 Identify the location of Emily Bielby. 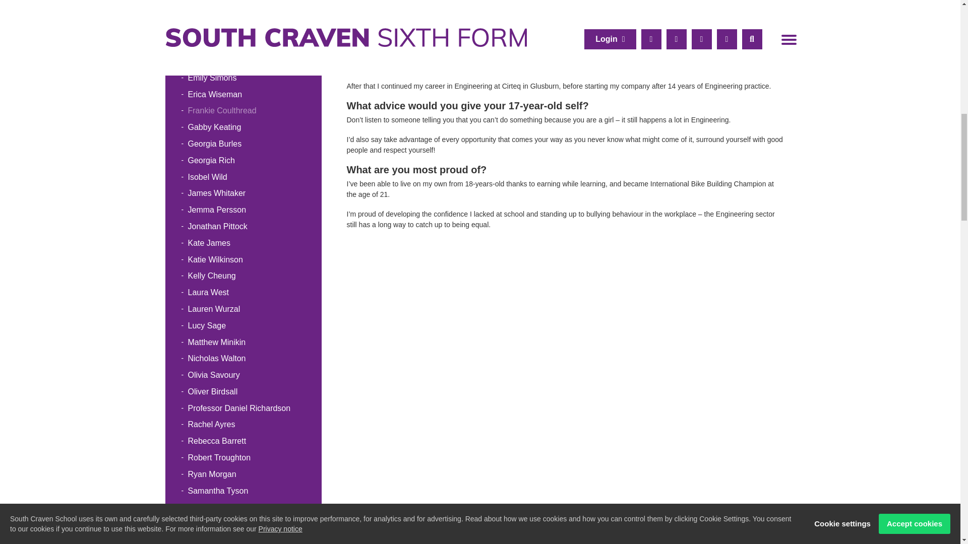
(243, 61).